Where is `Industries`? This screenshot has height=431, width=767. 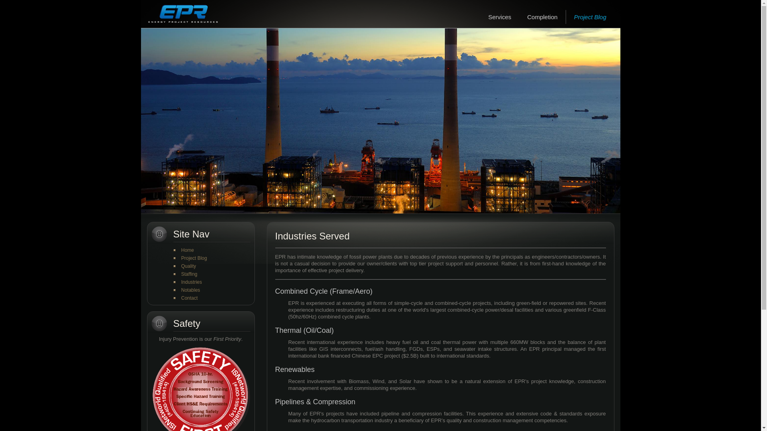
Industries is located at coordinates (192, 282).